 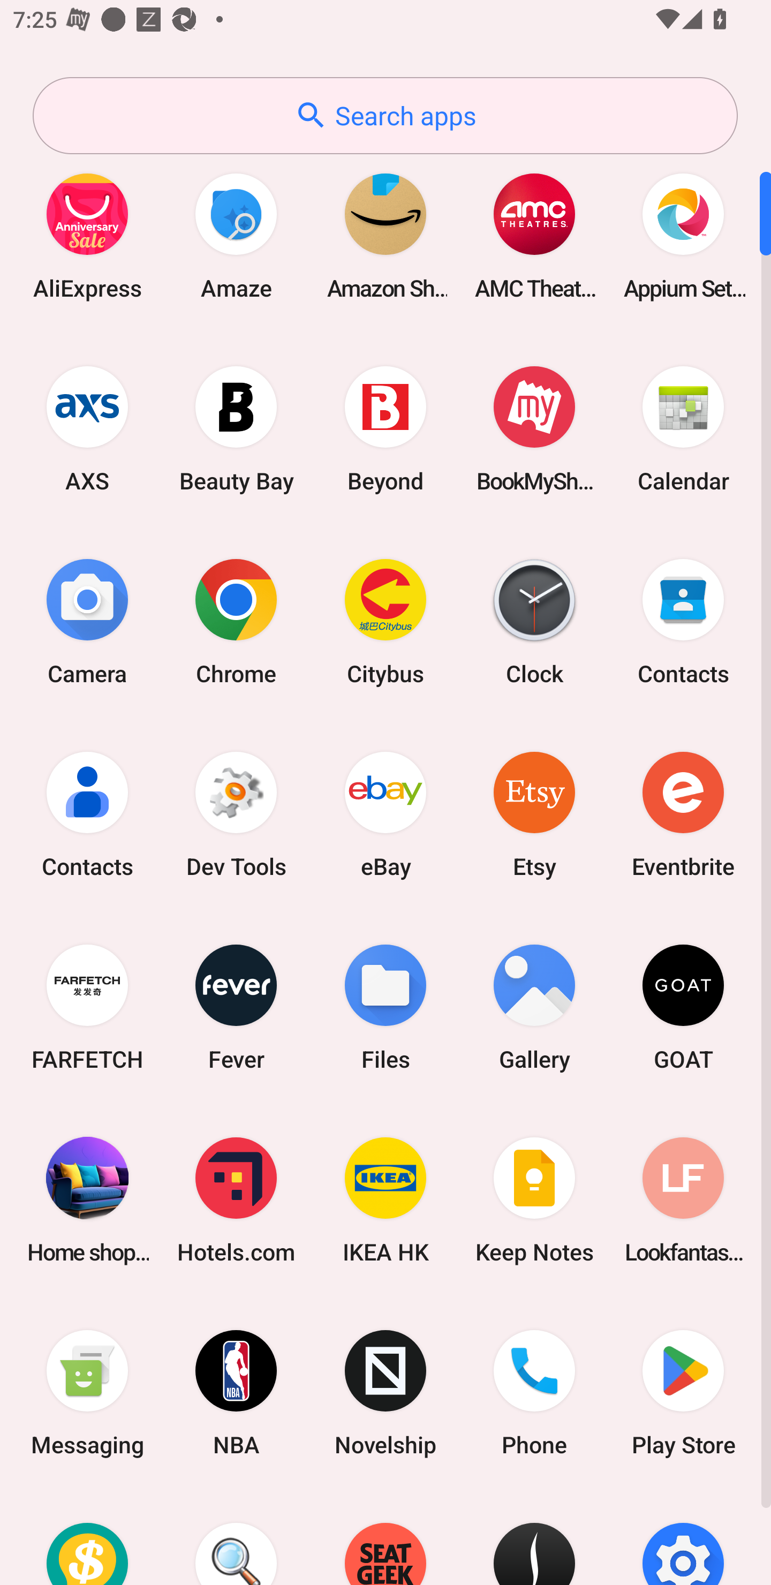 What do you see at coordinates (534, 814) in the screenshot?
I see `Etsy` at bounding box center [534, 814].